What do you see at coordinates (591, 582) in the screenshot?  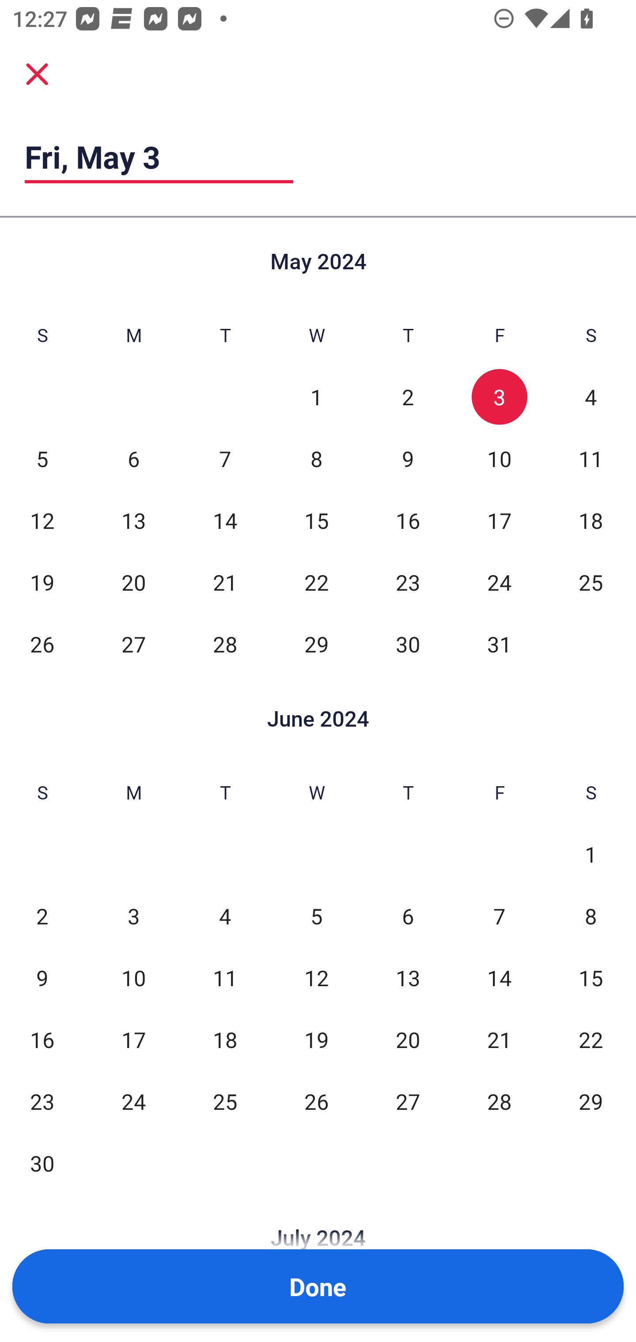 I see `25 Sat, May 25, Not Selected` at bounding box center [591, 582].